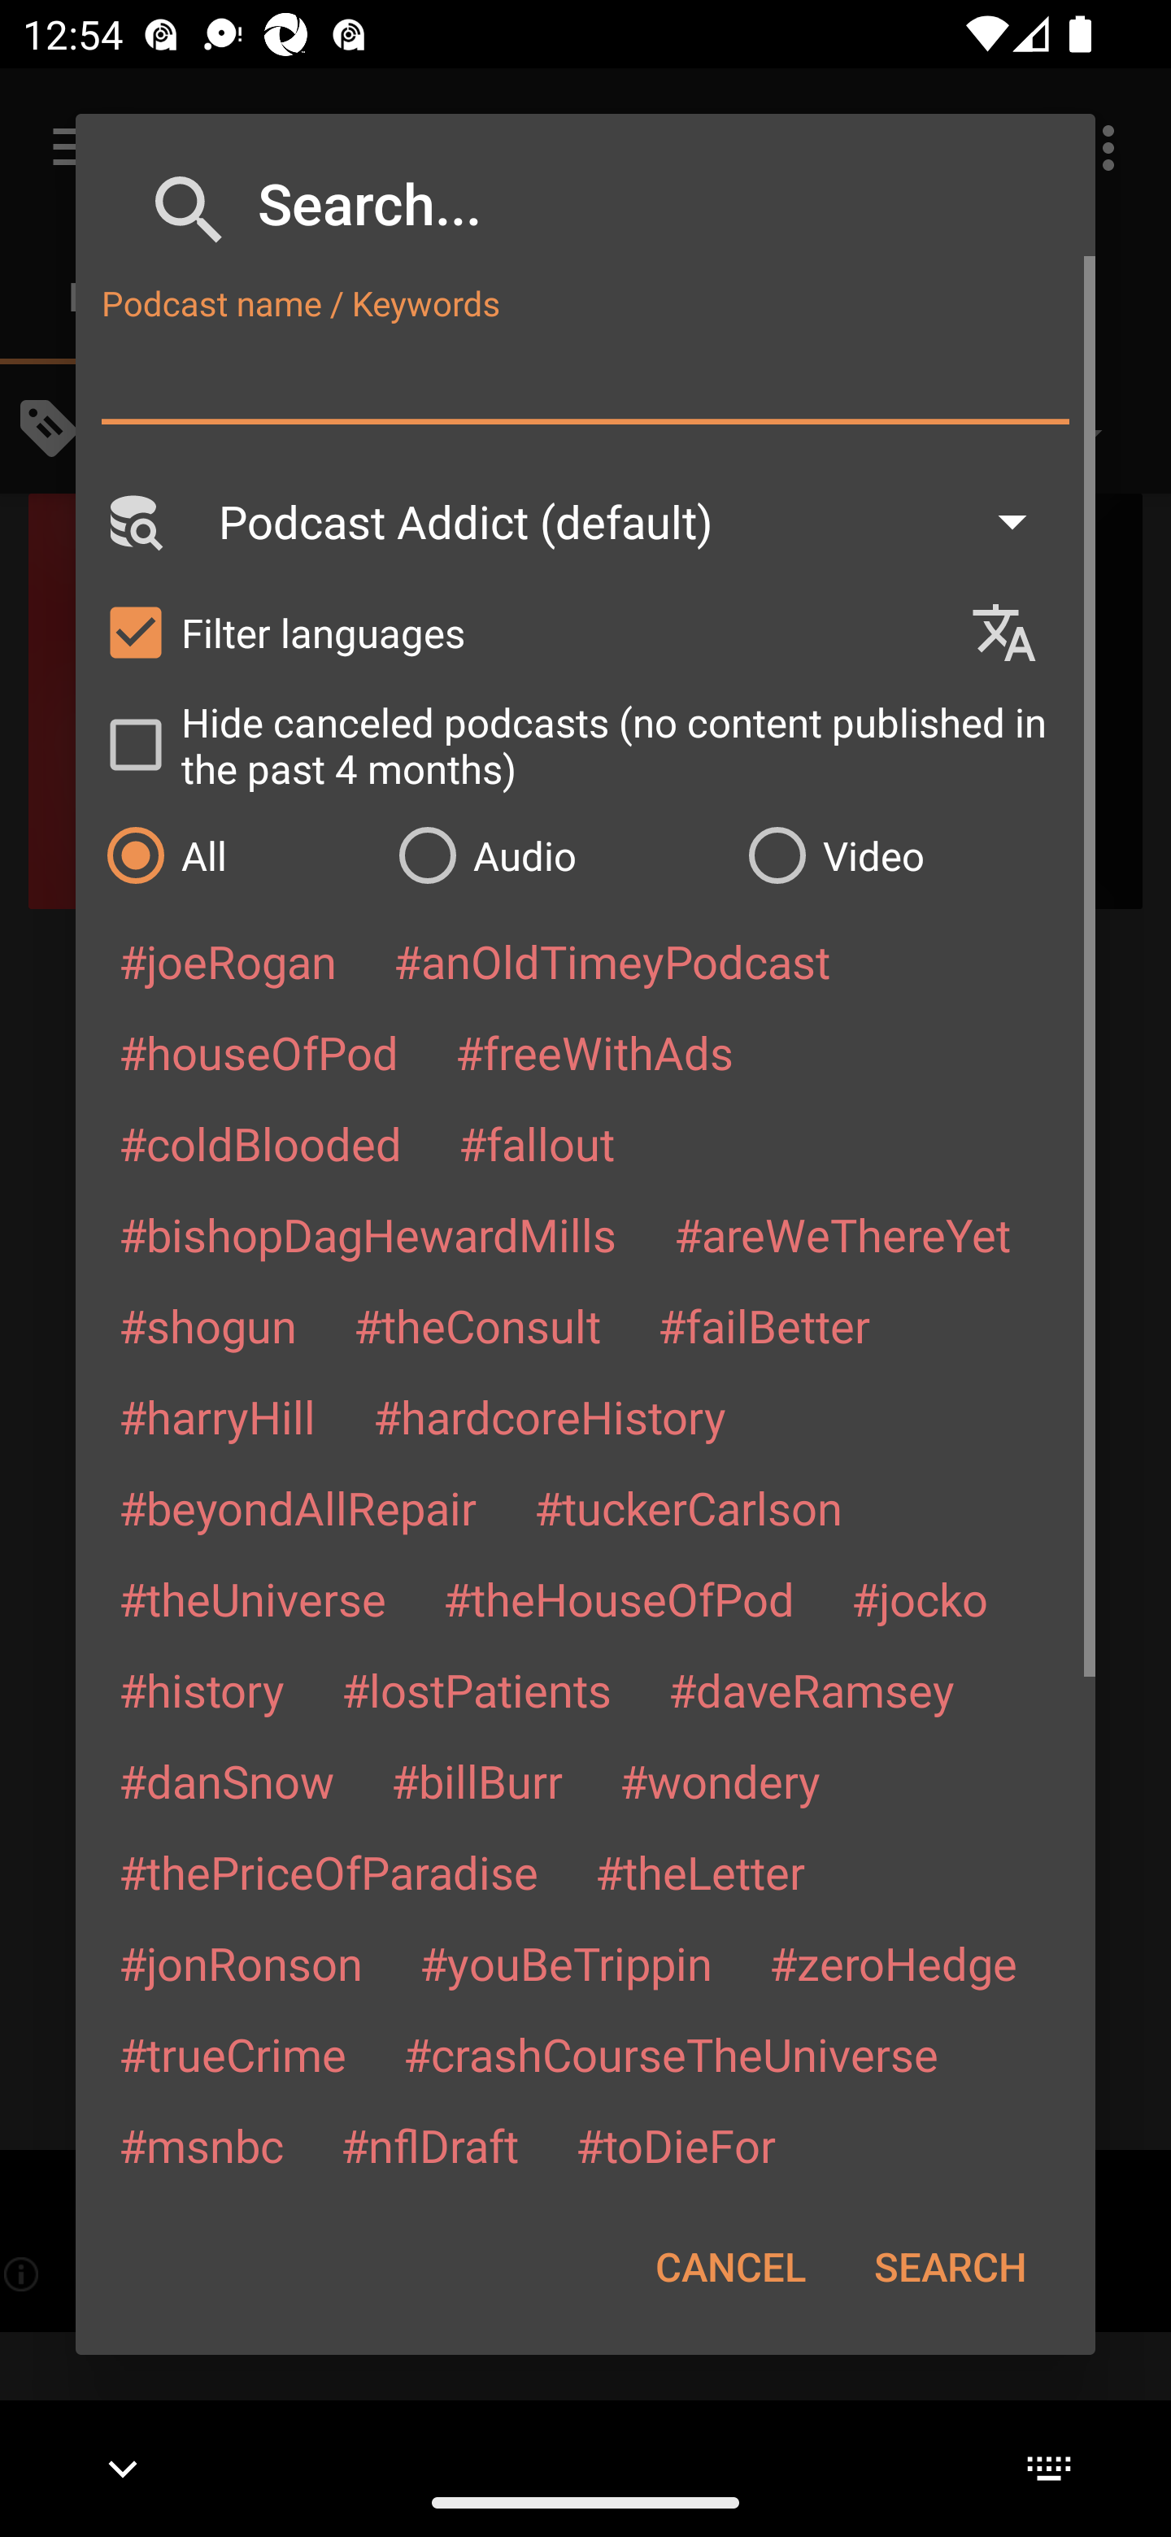  Describe the element at coordinates (550, 1416) in the screenshot. I see `#hardcoreHistory` at that location.